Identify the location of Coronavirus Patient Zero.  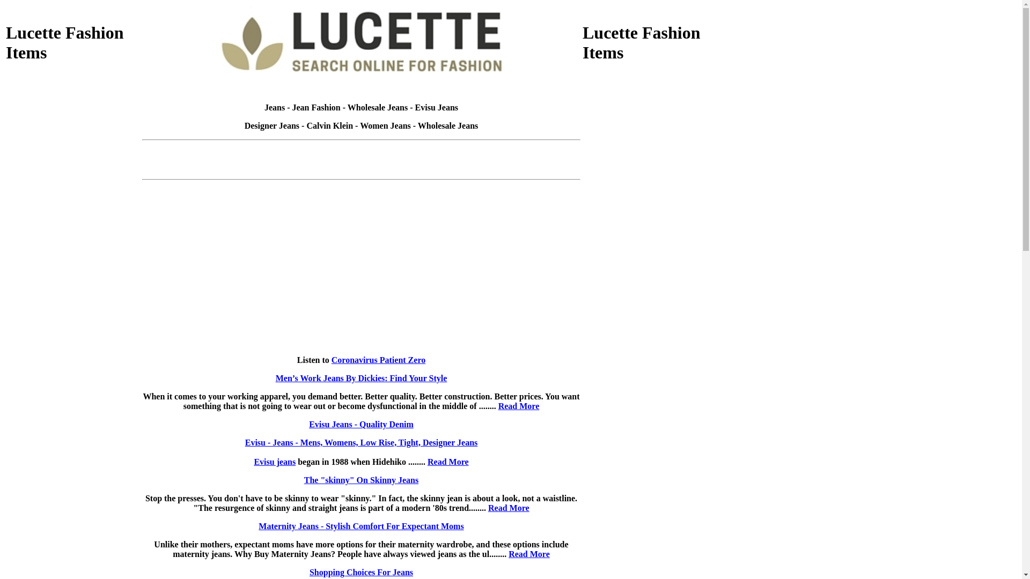
(379, 360).